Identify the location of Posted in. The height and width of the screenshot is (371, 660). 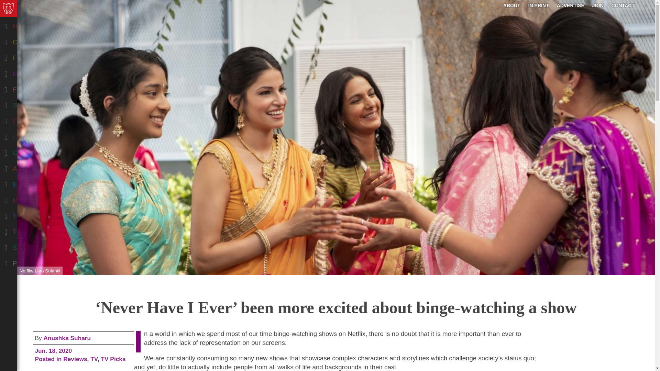
(49, 359).